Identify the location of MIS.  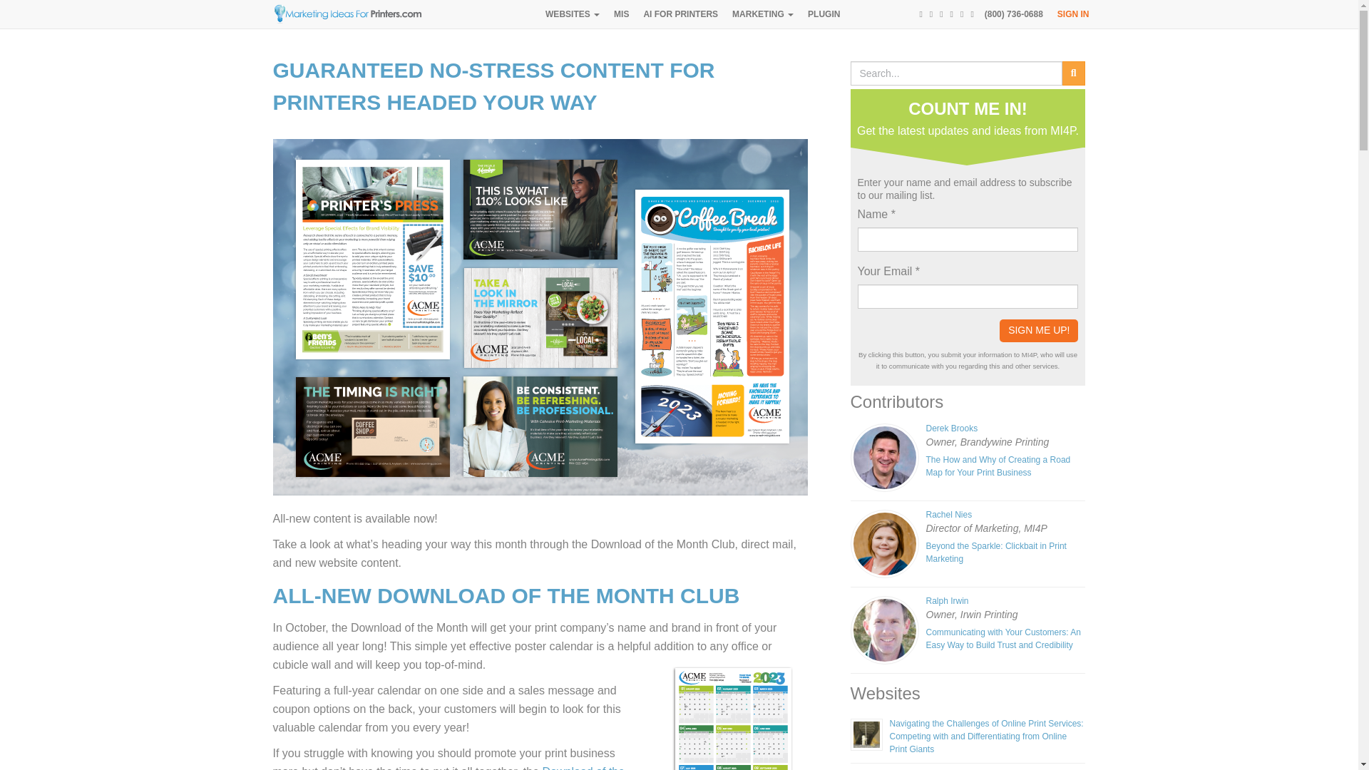
(621, 14).